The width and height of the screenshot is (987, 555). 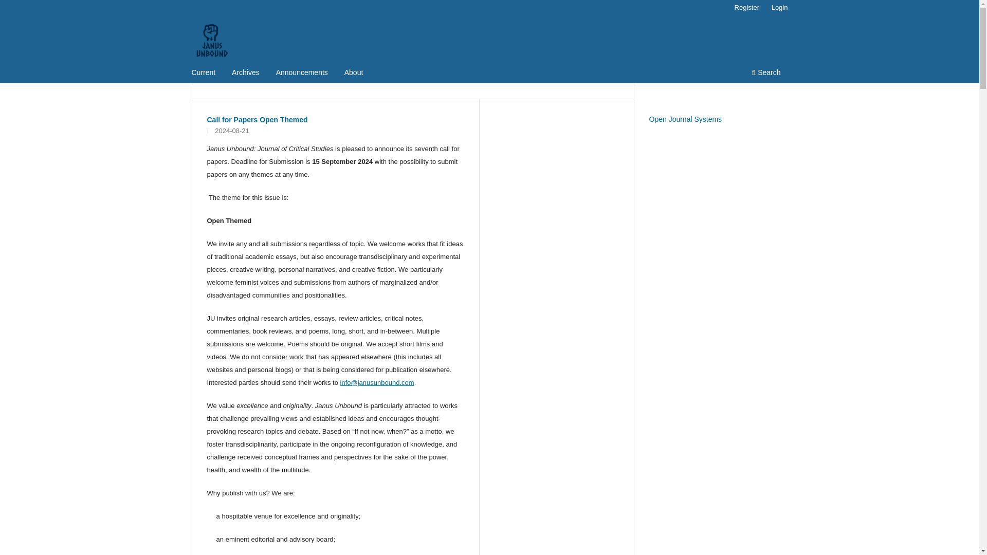 What do you see at coordinates (302, 73) in the screenshot?
I see `Announcements` at bounding box center [302, 73].